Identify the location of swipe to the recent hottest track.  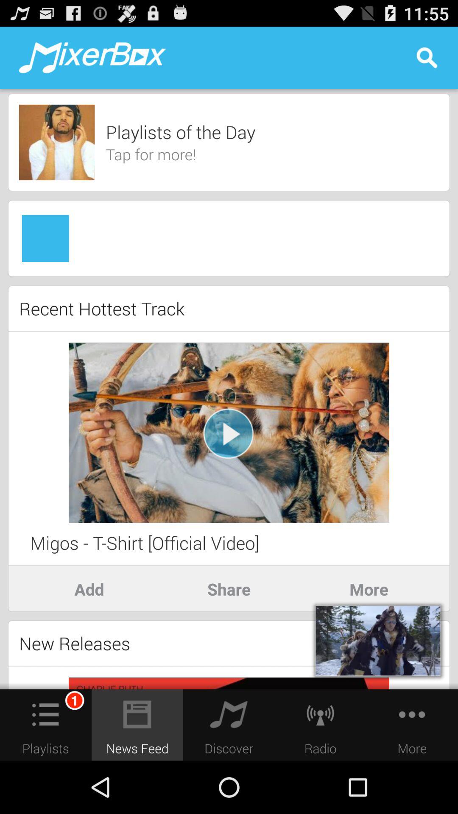
(102, 309).